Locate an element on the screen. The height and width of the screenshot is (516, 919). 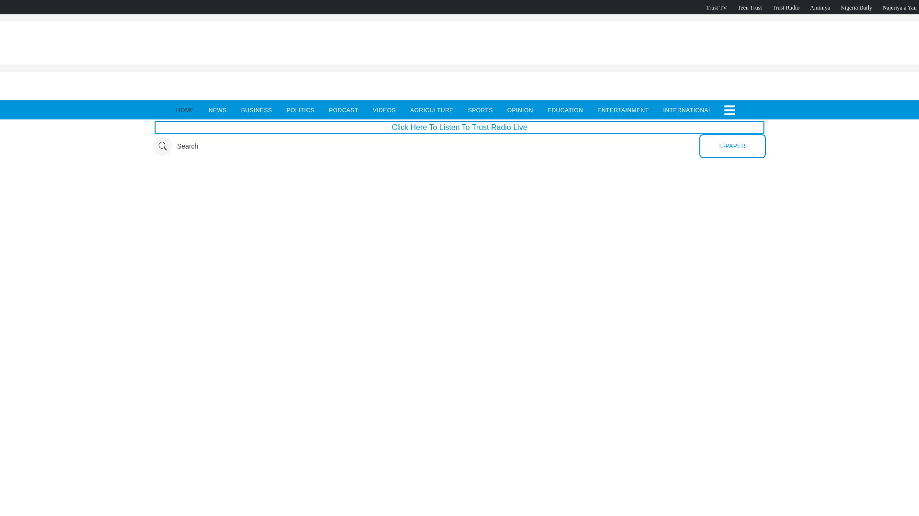
Trust Radio Live is located at coordinates (786, 7).